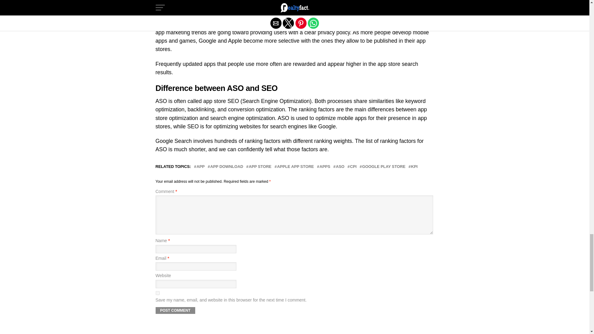 Image resolution: width=594 pixels, height=334 pixels. I want to click on APP, so click(200, 167).